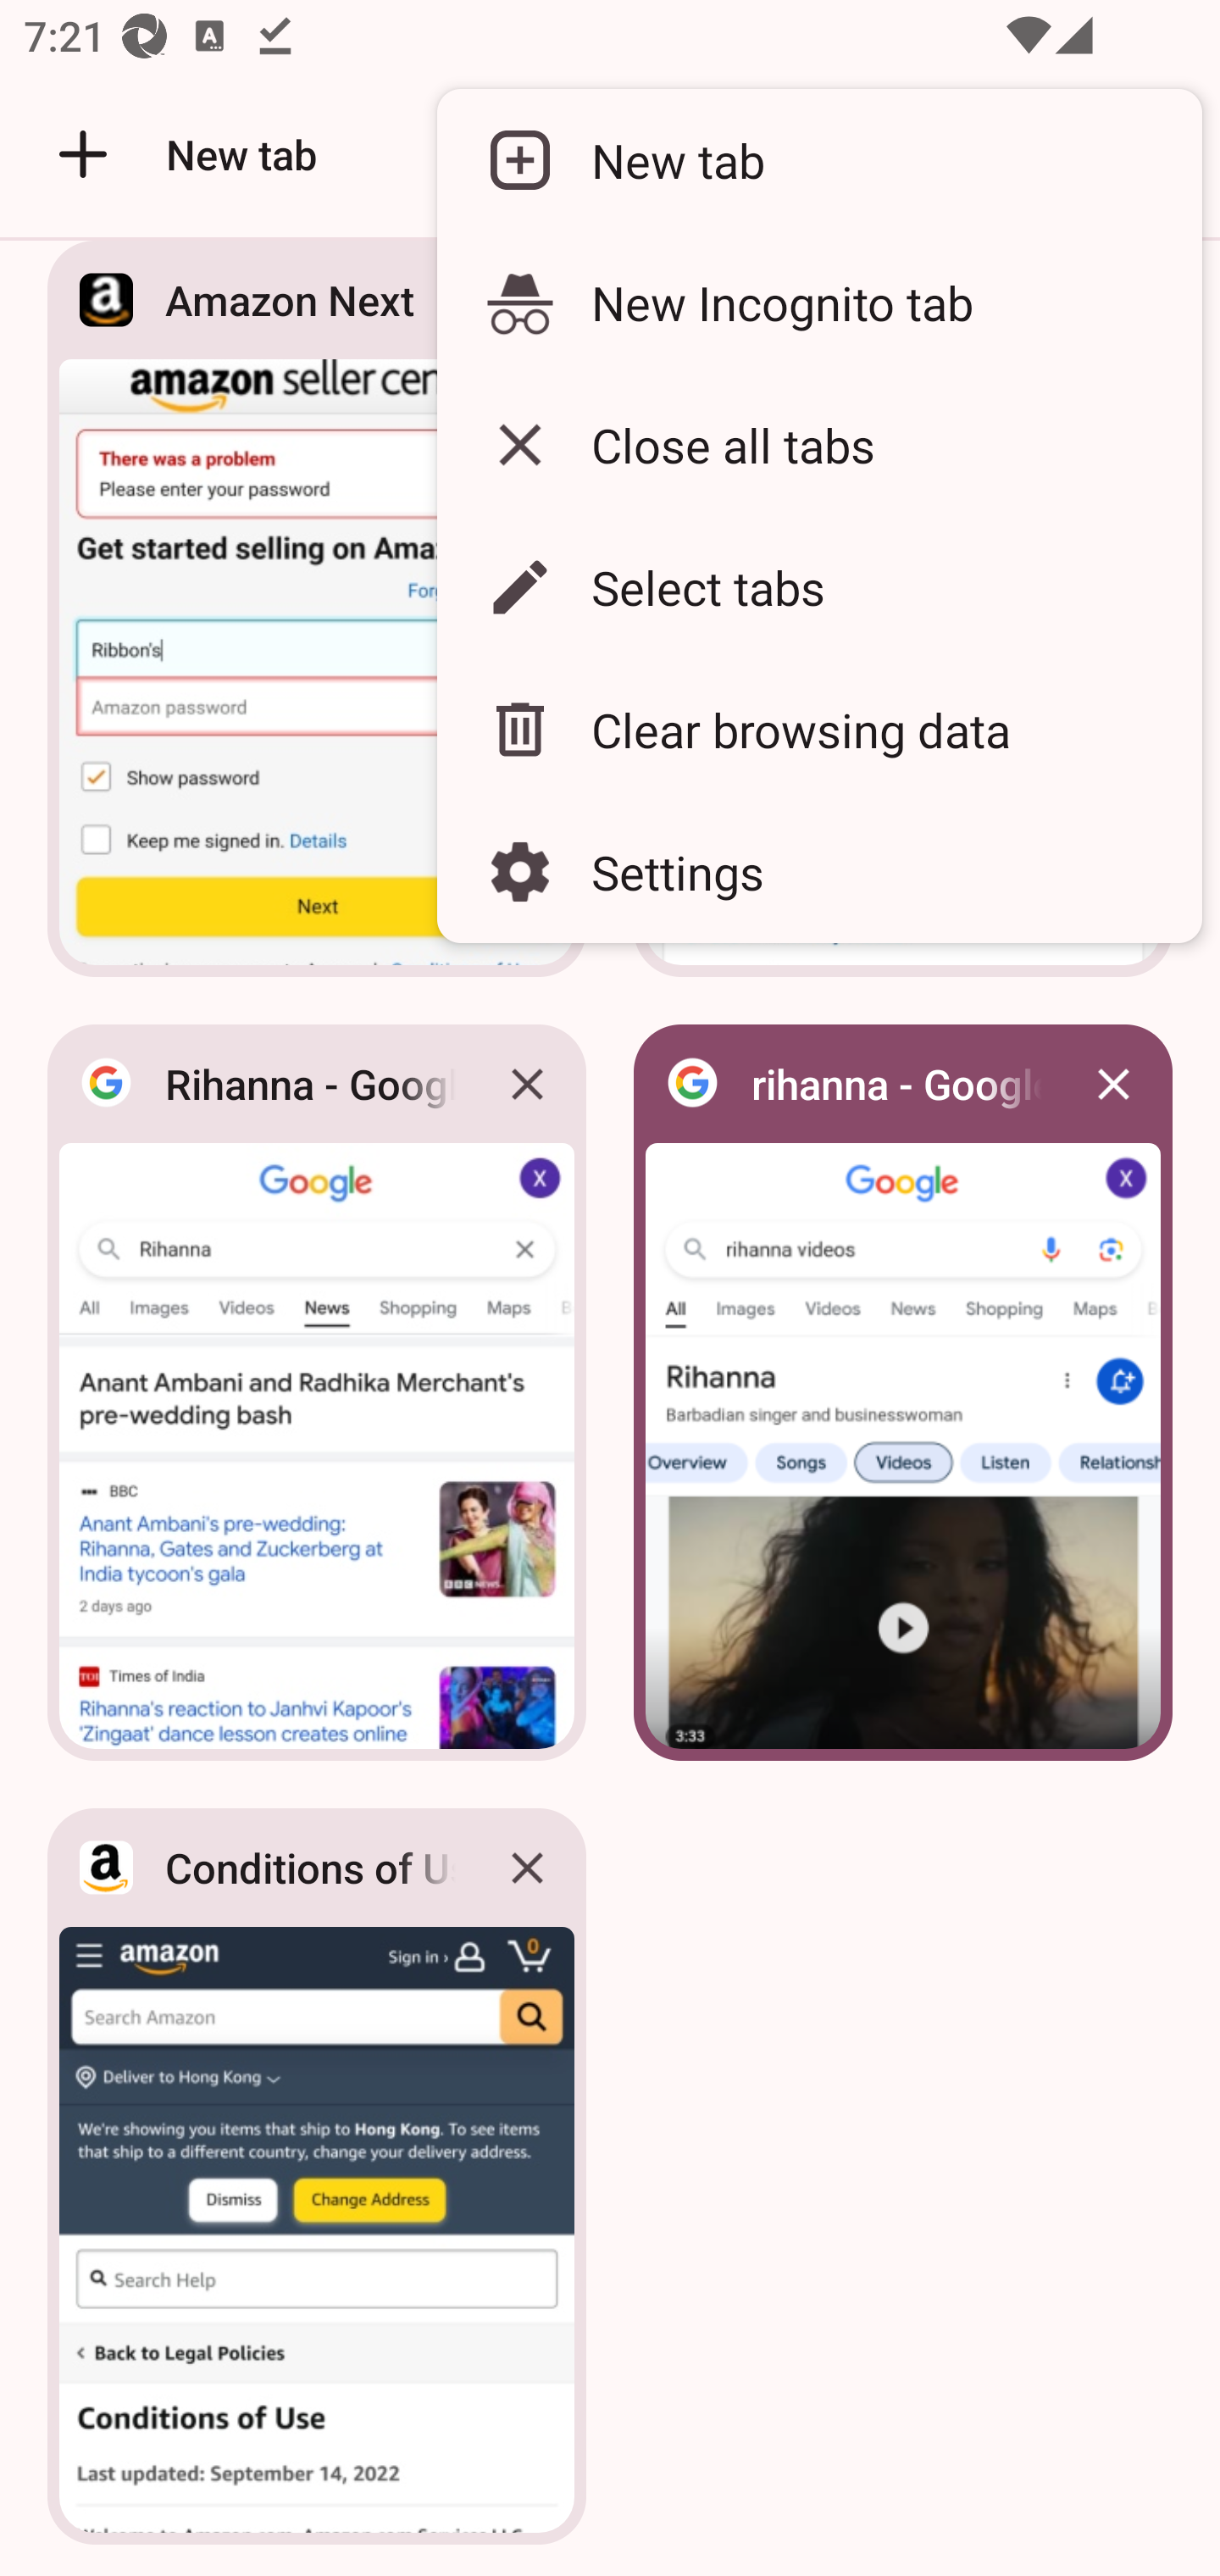 This screenshot has height=2576, width=1220. Describe the element at coordinates (818, 871) in the screenshot. I see `Settings` at that location.